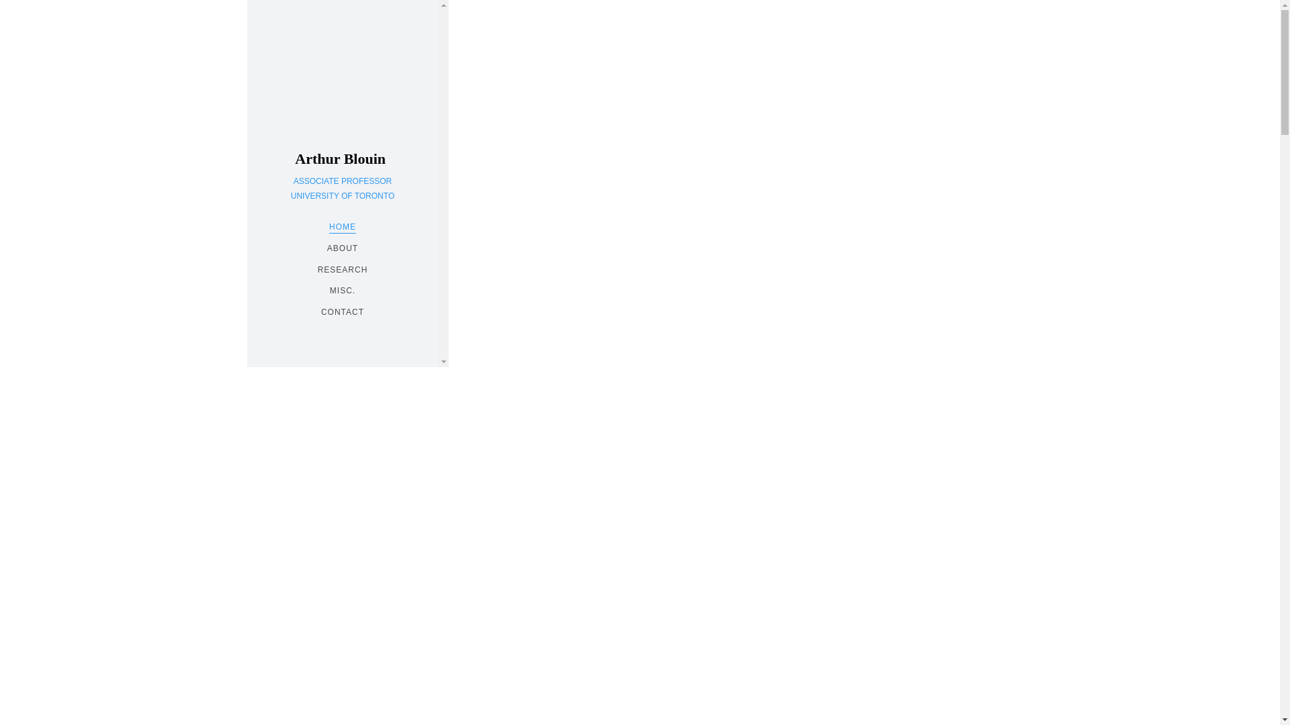 The width and height of the screenshot is (1290, 725). Describe the element at coordinates (343, 270) in the screenshot. I see `RESEARCH` at that location.